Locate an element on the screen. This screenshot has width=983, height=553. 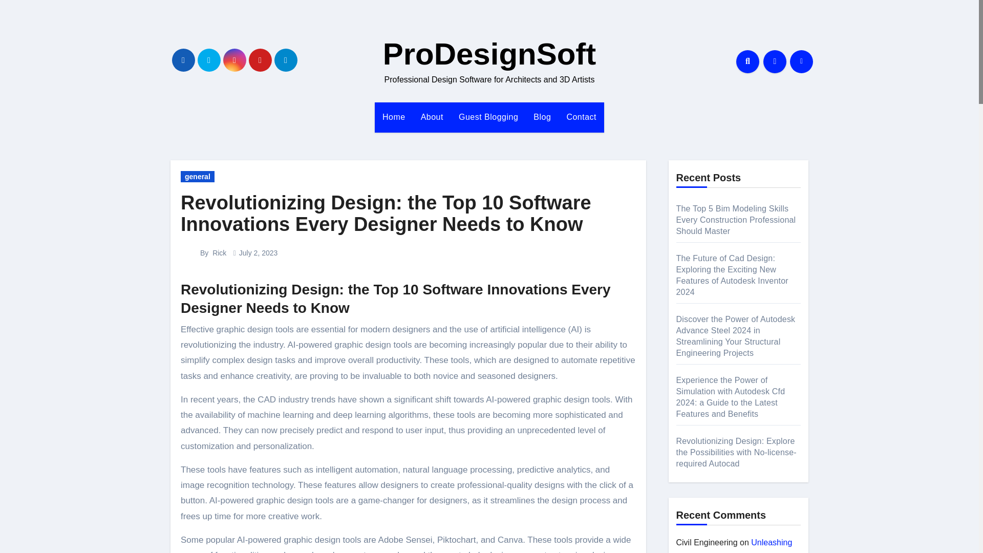
ProDesignSoft is located at coordinates (489, 54).